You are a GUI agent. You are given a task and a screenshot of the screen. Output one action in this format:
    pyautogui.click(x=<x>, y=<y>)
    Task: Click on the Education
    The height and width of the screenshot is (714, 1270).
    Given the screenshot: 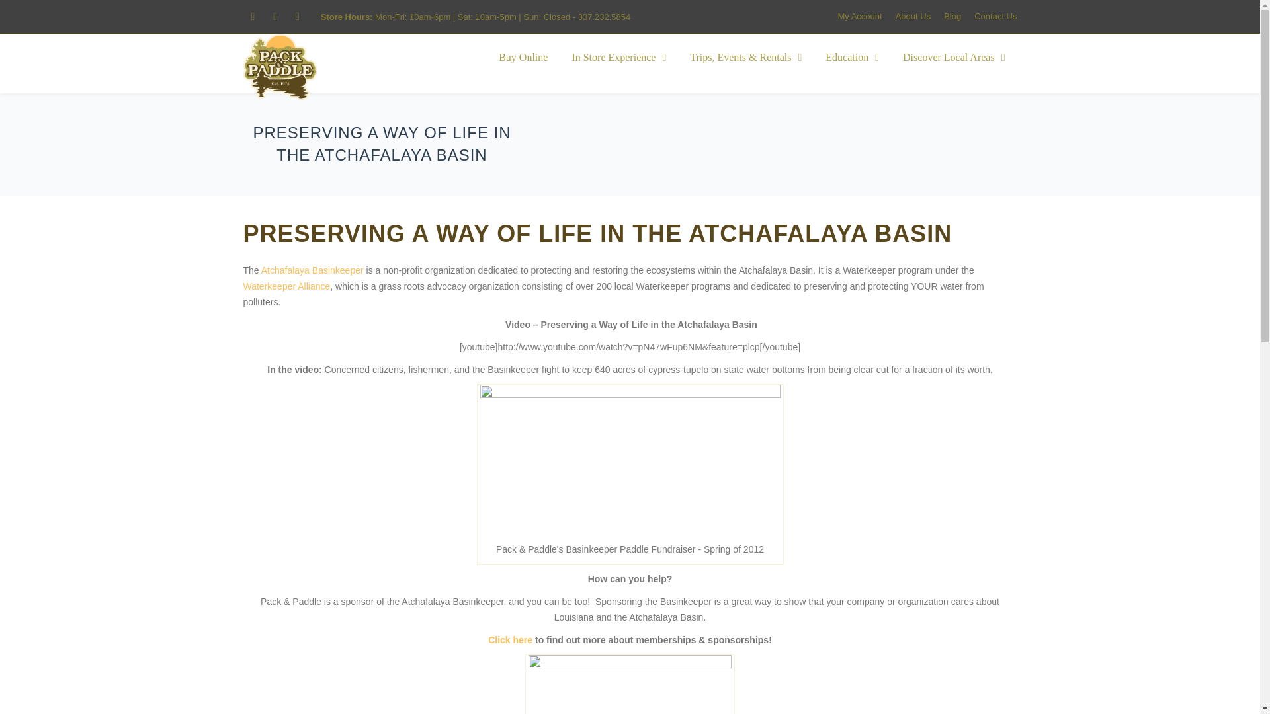 What is the action you would take?
    pyautogui.click(x=852, y=58)
    